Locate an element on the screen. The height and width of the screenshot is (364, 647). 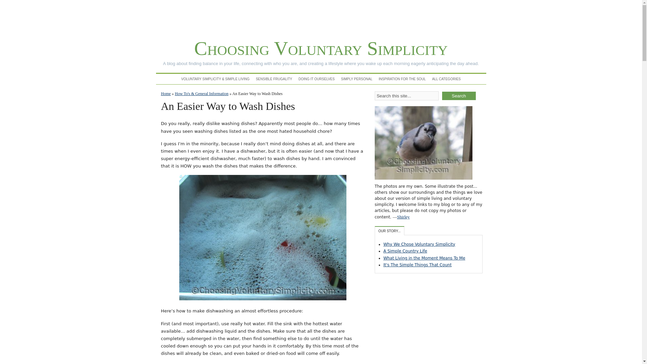
A Simple Country Life is located at coordinates (405, 251).